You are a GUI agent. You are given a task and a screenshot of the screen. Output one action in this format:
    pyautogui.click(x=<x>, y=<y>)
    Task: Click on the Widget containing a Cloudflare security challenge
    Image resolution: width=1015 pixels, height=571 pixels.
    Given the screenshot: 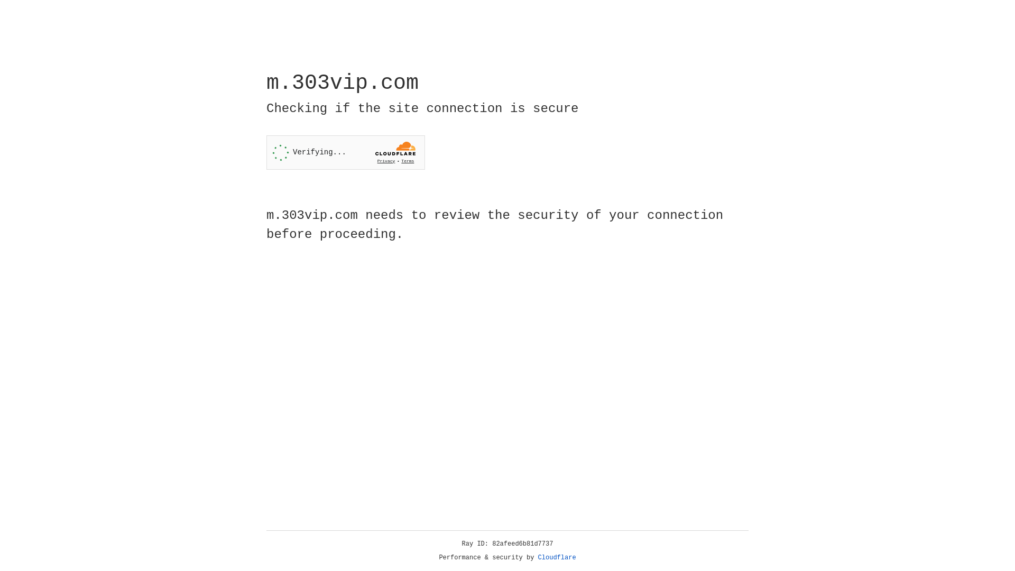 What is the action you would take?
    pyautogui.click(x=346, y=152)
    